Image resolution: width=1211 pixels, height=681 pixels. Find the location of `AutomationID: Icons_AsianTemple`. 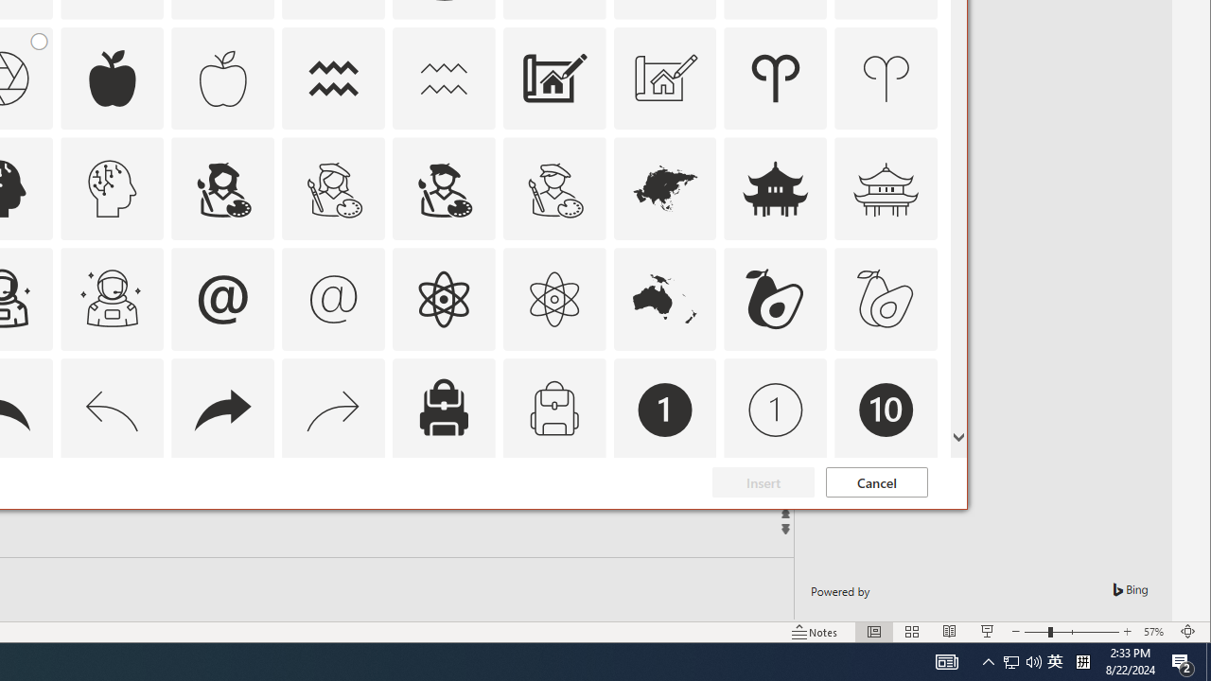

AutomationID: Icons_AsianTemple is located at coordinates (776, 189).